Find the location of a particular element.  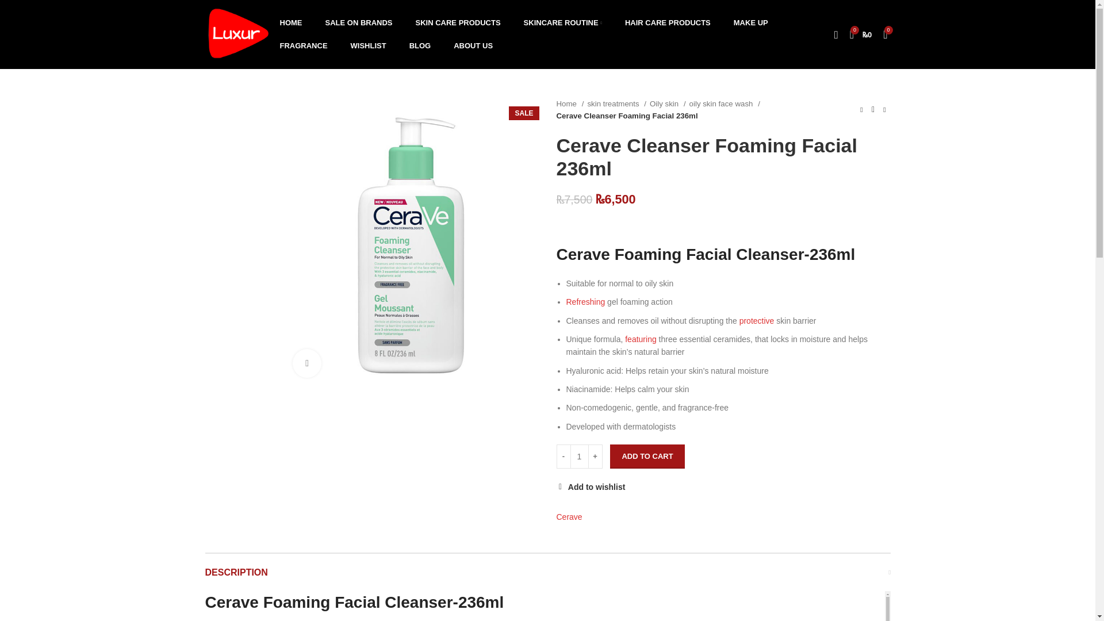

BLOG is located at coordinates (420, 46).